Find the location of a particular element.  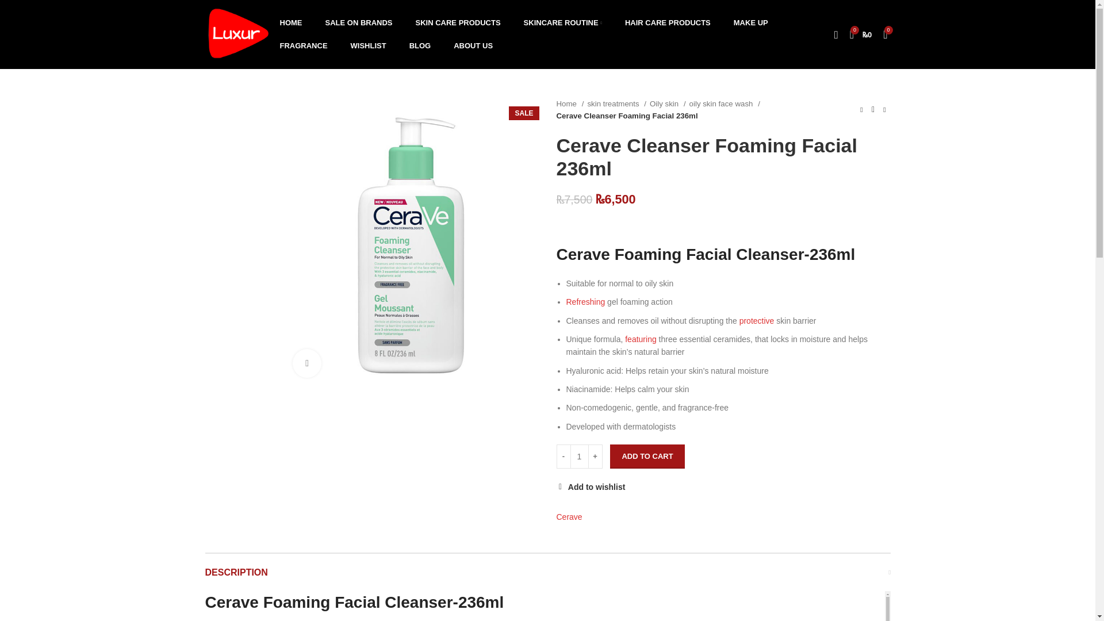

BLOG is located at coordinates (420, 46).